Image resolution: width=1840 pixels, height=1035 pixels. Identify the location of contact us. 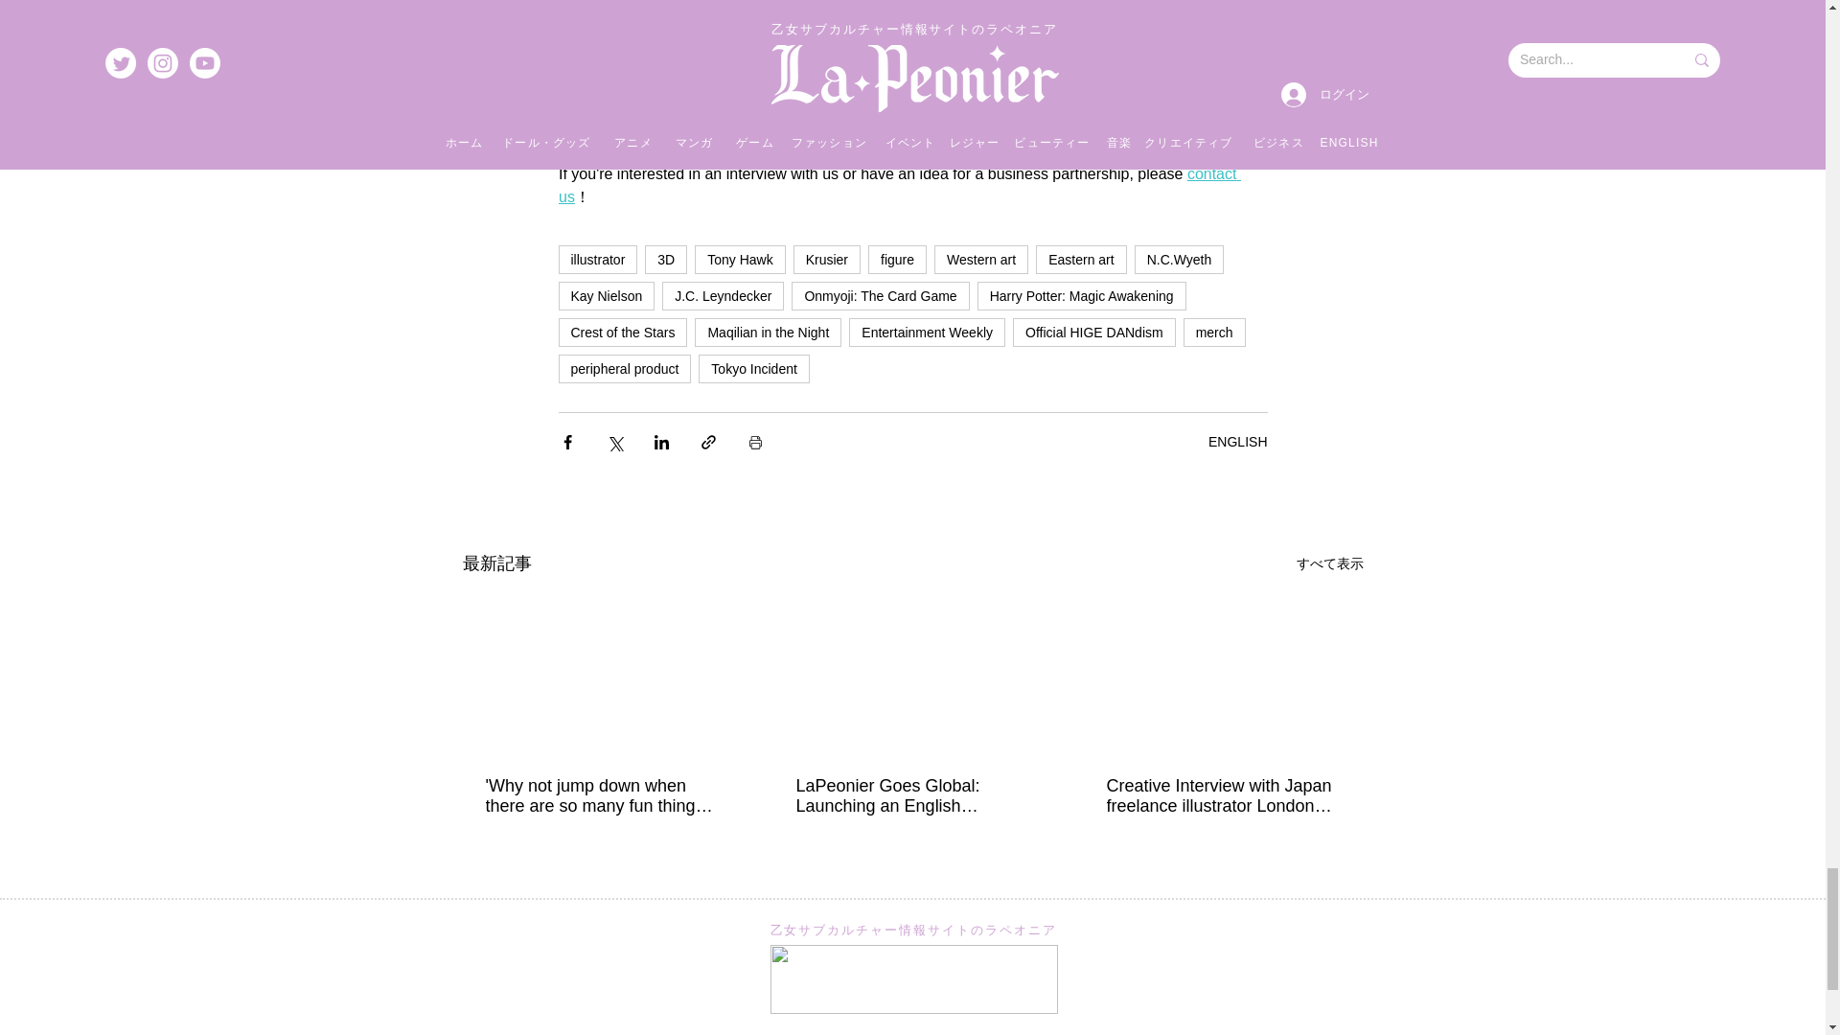
(899, 184).